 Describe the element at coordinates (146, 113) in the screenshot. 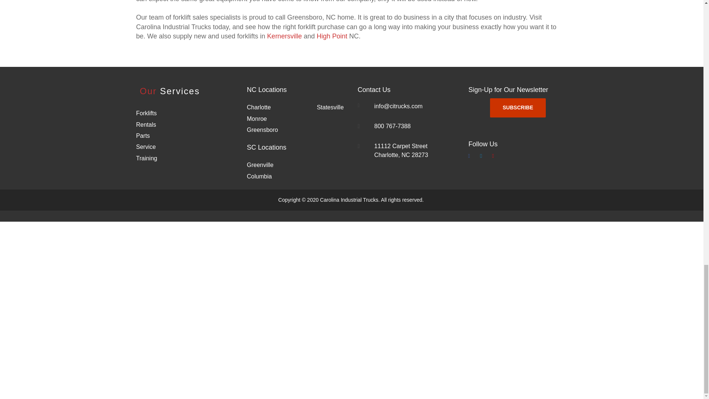

I see `Forklifts` at that location.